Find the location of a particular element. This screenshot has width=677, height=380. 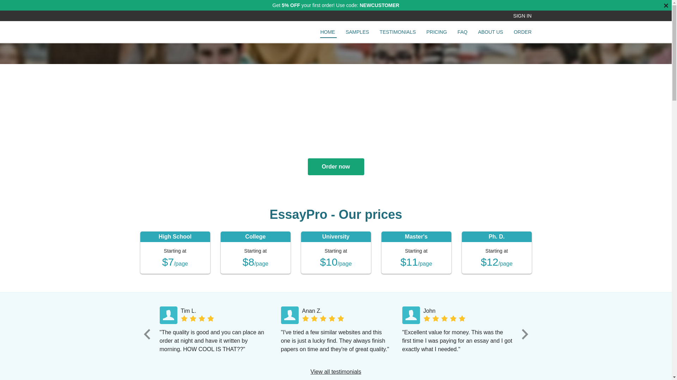

View all testimonials is located at coordinates (336, 372).